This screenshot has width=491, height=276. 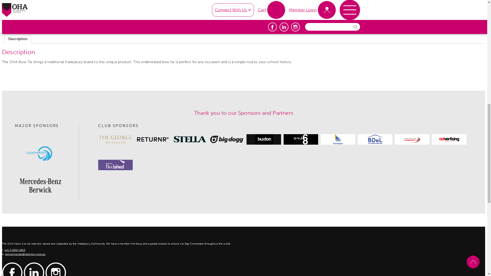 I want to click on ADD TO CART, so click(x=313, y=125).